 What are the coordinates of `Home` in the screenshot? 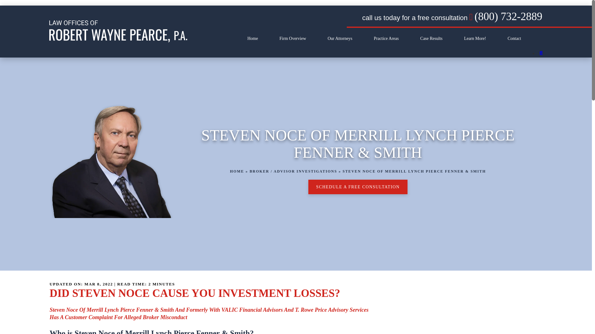 It's located at (252, 38).